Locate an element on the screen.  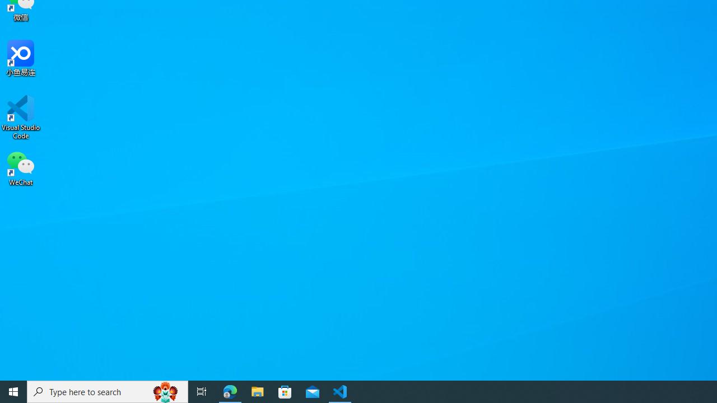
File Explorer is located at coordinates (258, 392).